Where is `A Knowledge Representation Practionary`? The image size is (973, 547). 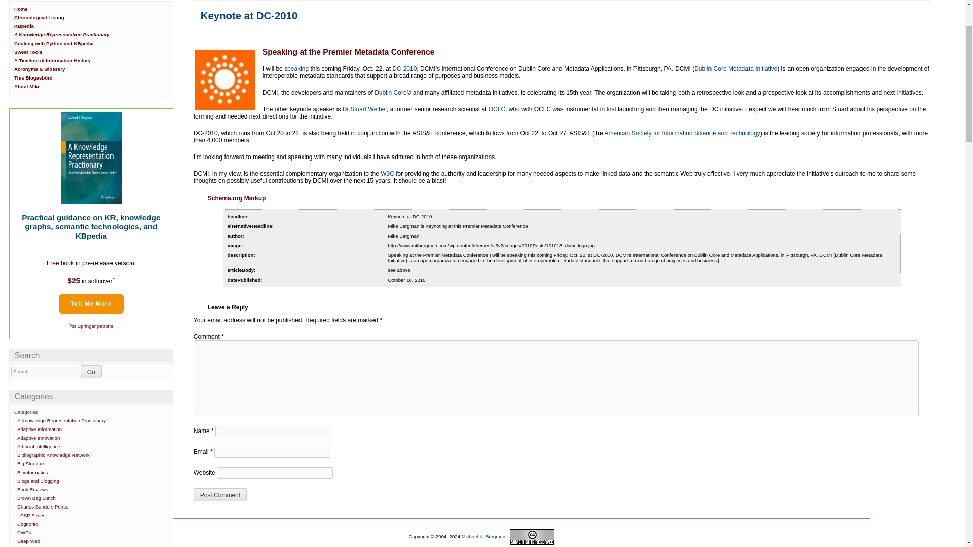
A Knowledge Representation Practionary is located at coordinates (62, 420).